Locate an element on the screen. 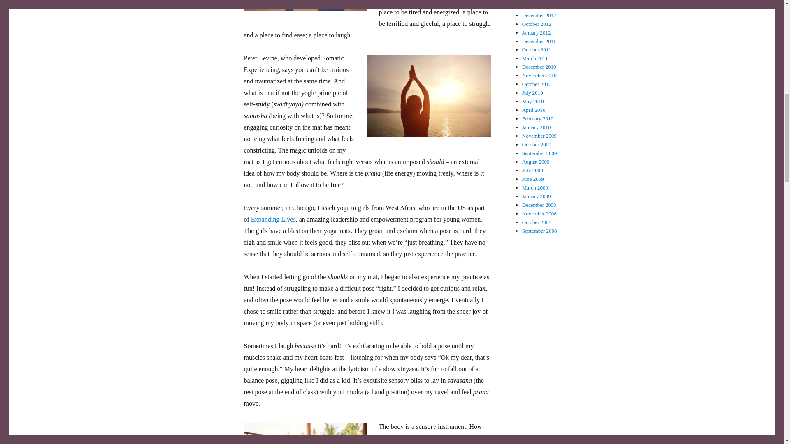 This screenshot has width=790, height=444. Expanding Lives is located at coordinates (273, 219).